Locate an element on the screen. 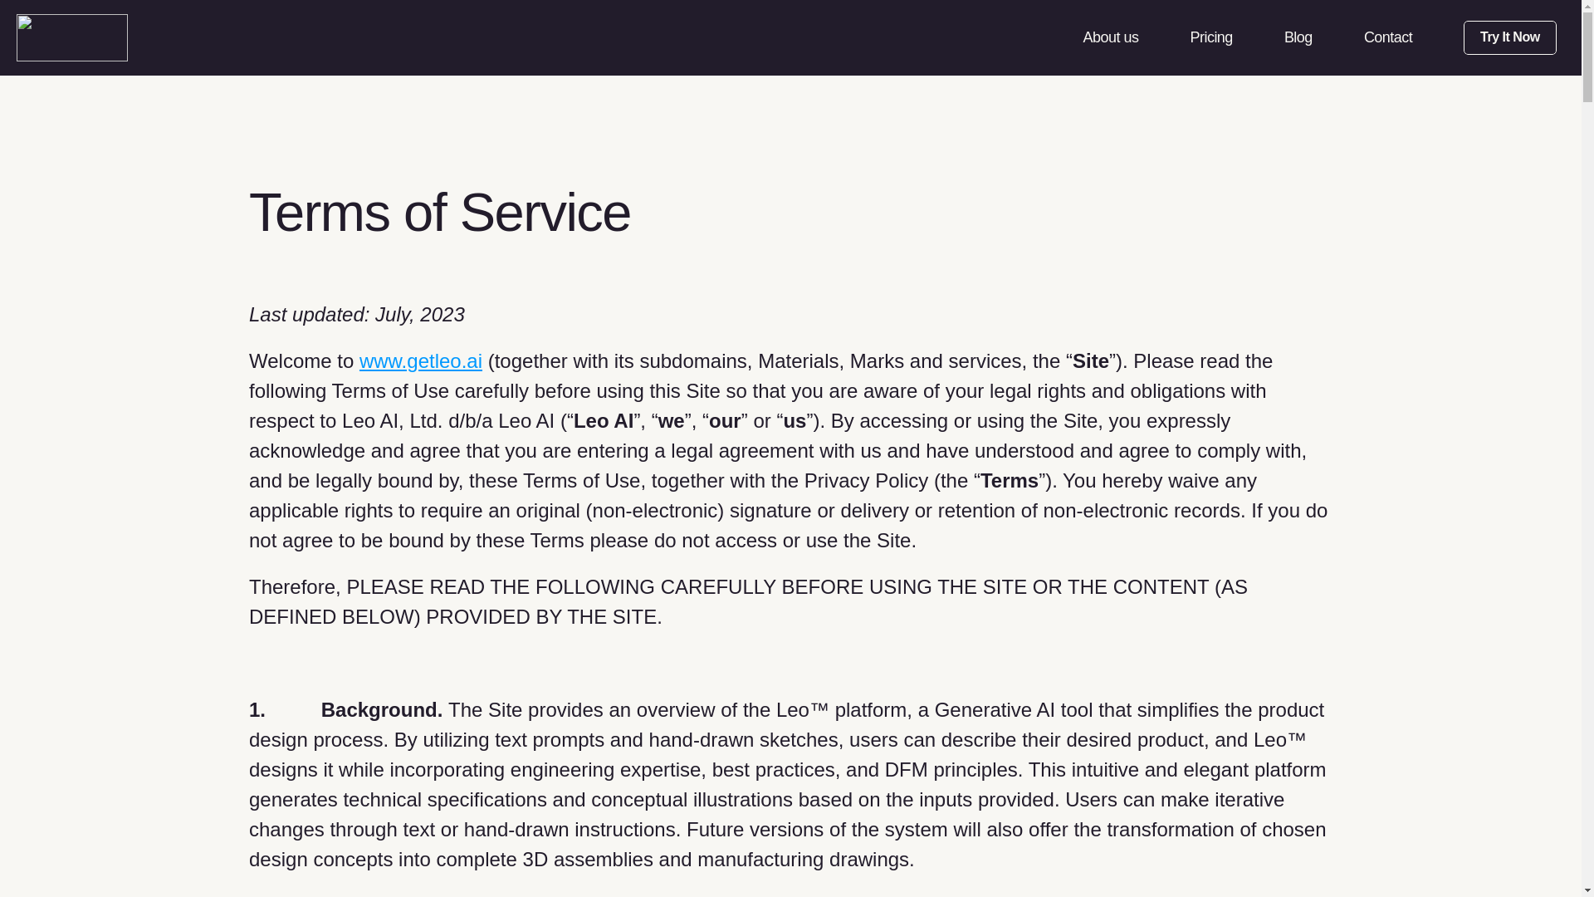 Image resolution: width=1594 pixels, height=897 pixels. Contact is located at coordinates (1388, 37).